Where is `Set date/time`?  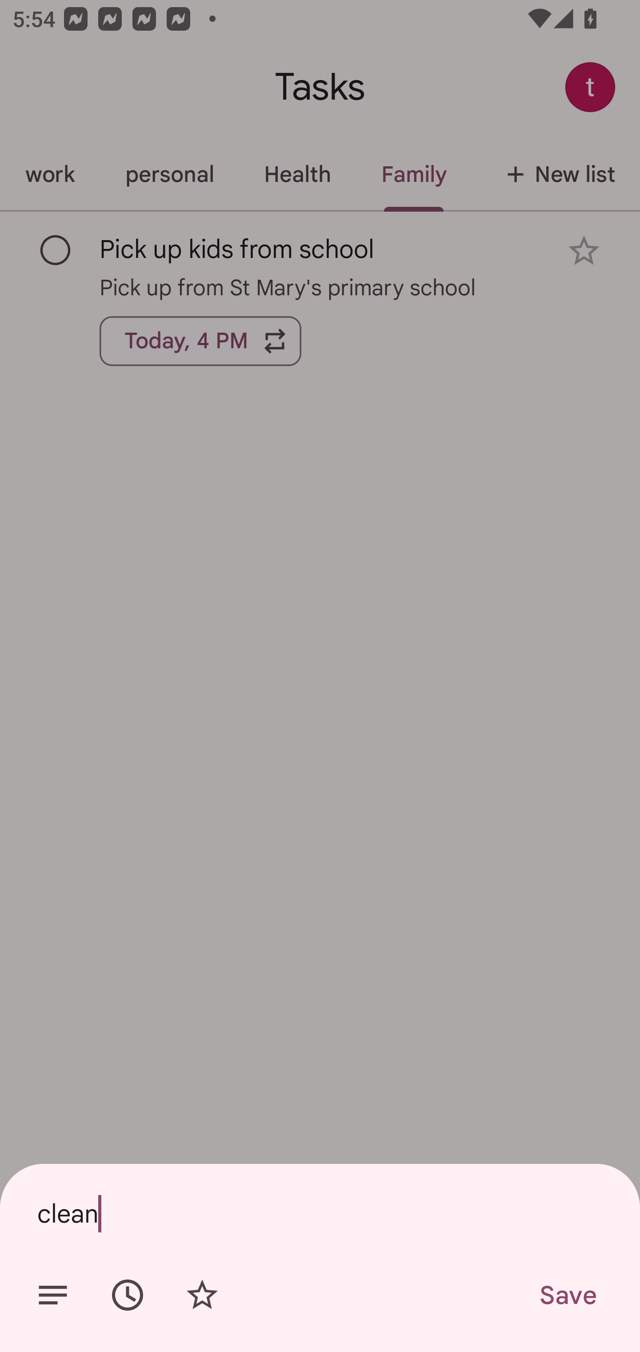
Set date/time is located at coordinates (128, 1295).